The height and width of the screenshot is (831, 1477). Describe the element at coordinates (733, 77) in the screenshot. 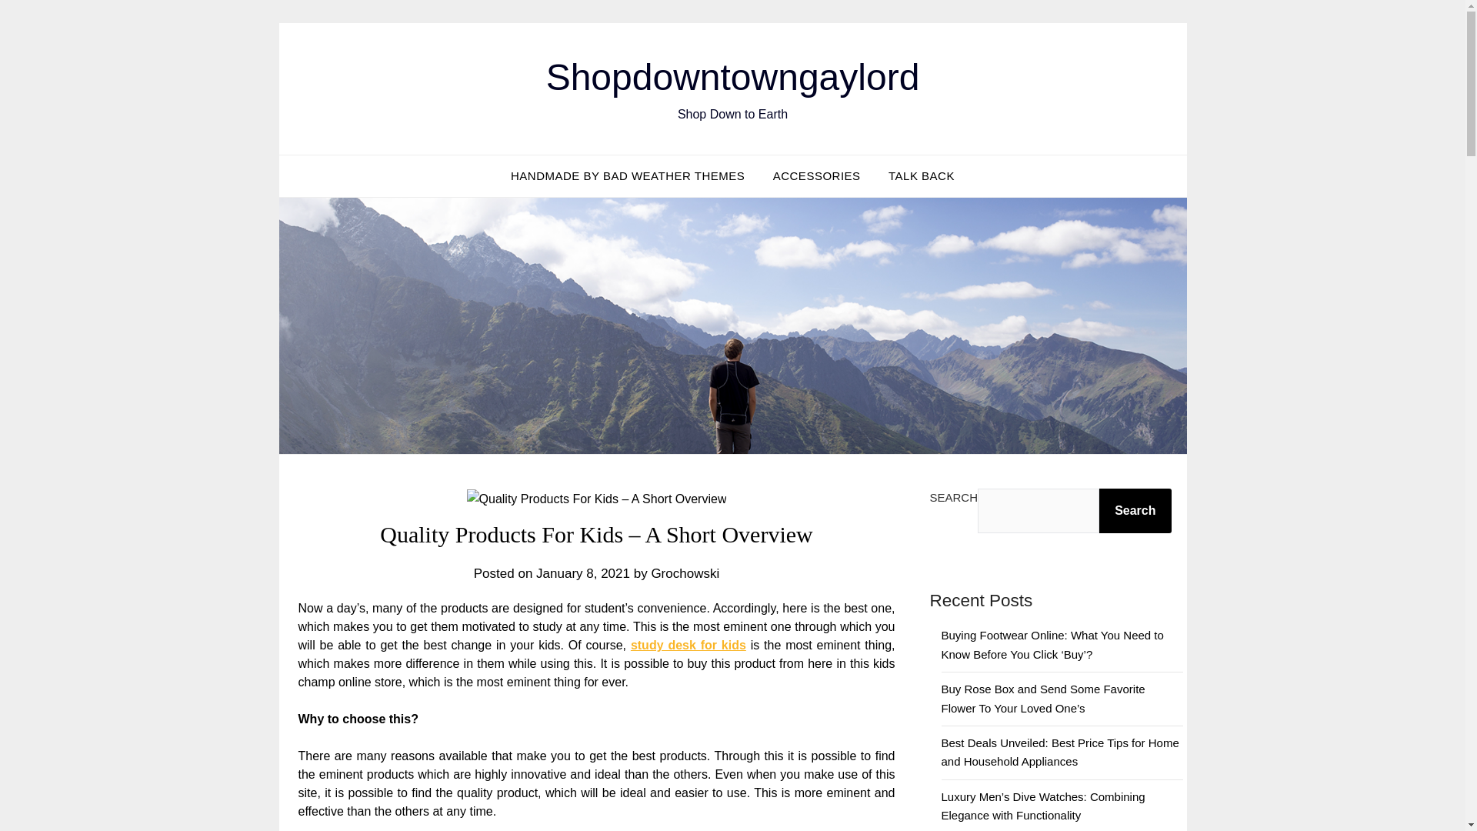

I see `Shopdowntowngaylord` at that location.